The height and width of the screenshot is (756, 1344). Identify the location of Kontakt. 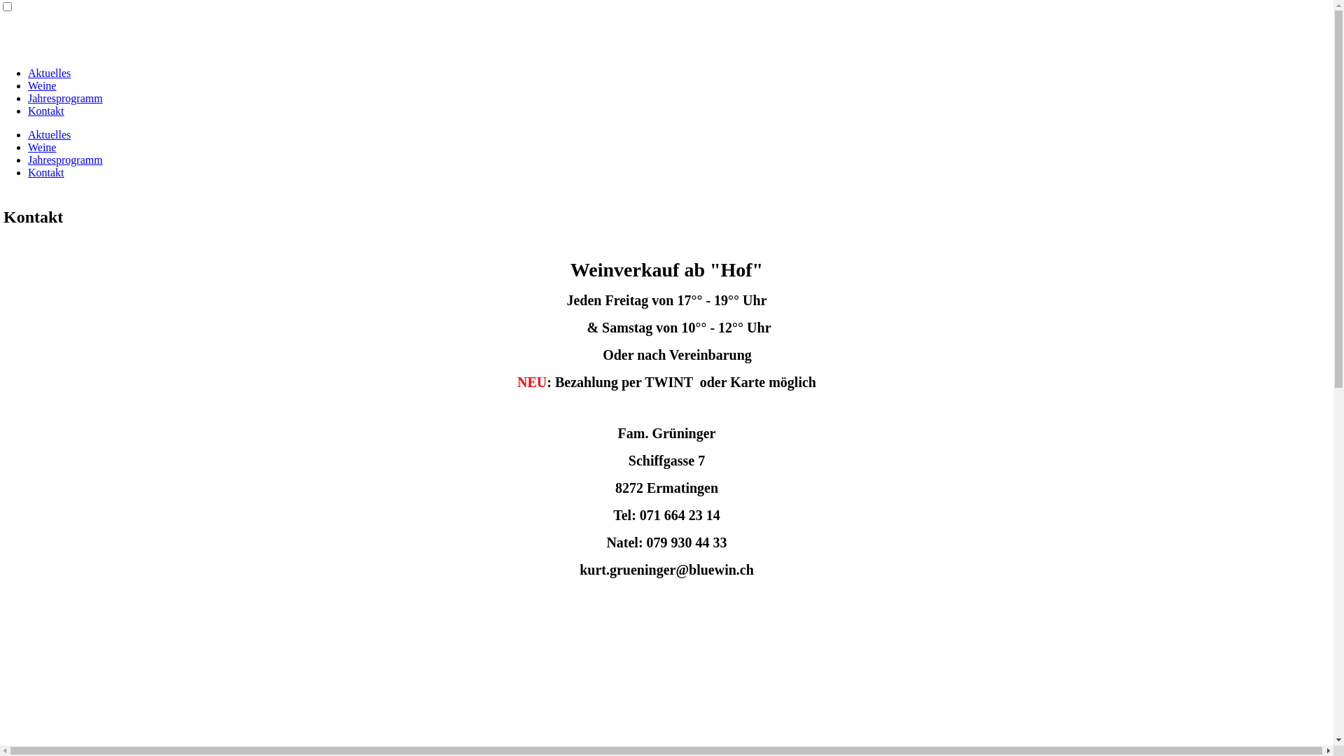
(46, 172).